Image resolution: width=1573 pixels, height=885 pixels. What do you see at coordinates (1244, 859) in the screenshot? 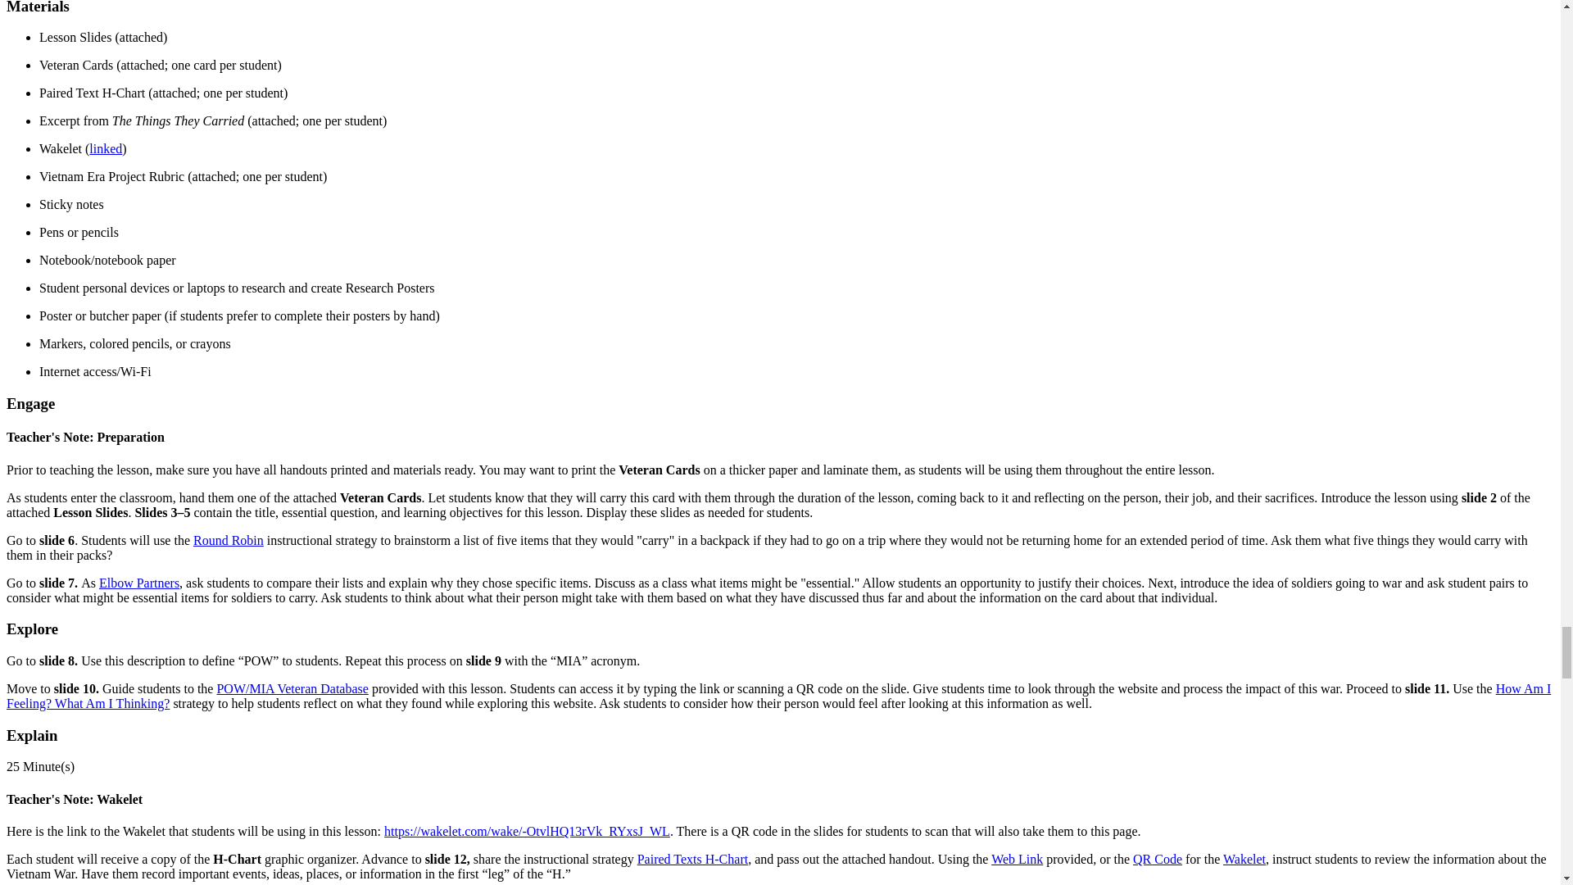
I see `Wakelet` at bounding box center [1244, 859].